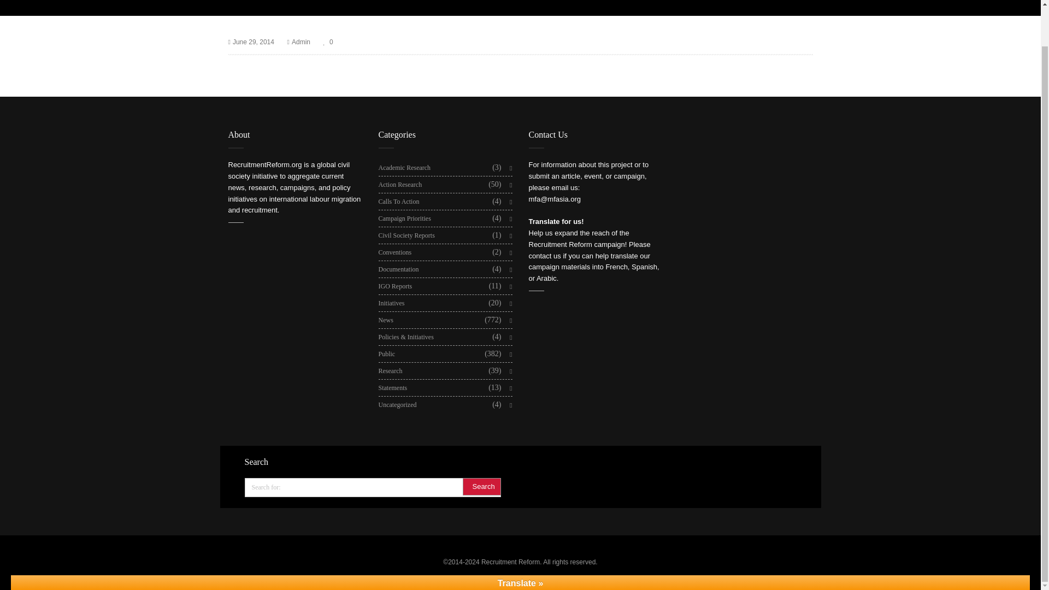 The height and width of the screenshot is (590, 1049). I want to click on Academic Research, so click(404, 167).